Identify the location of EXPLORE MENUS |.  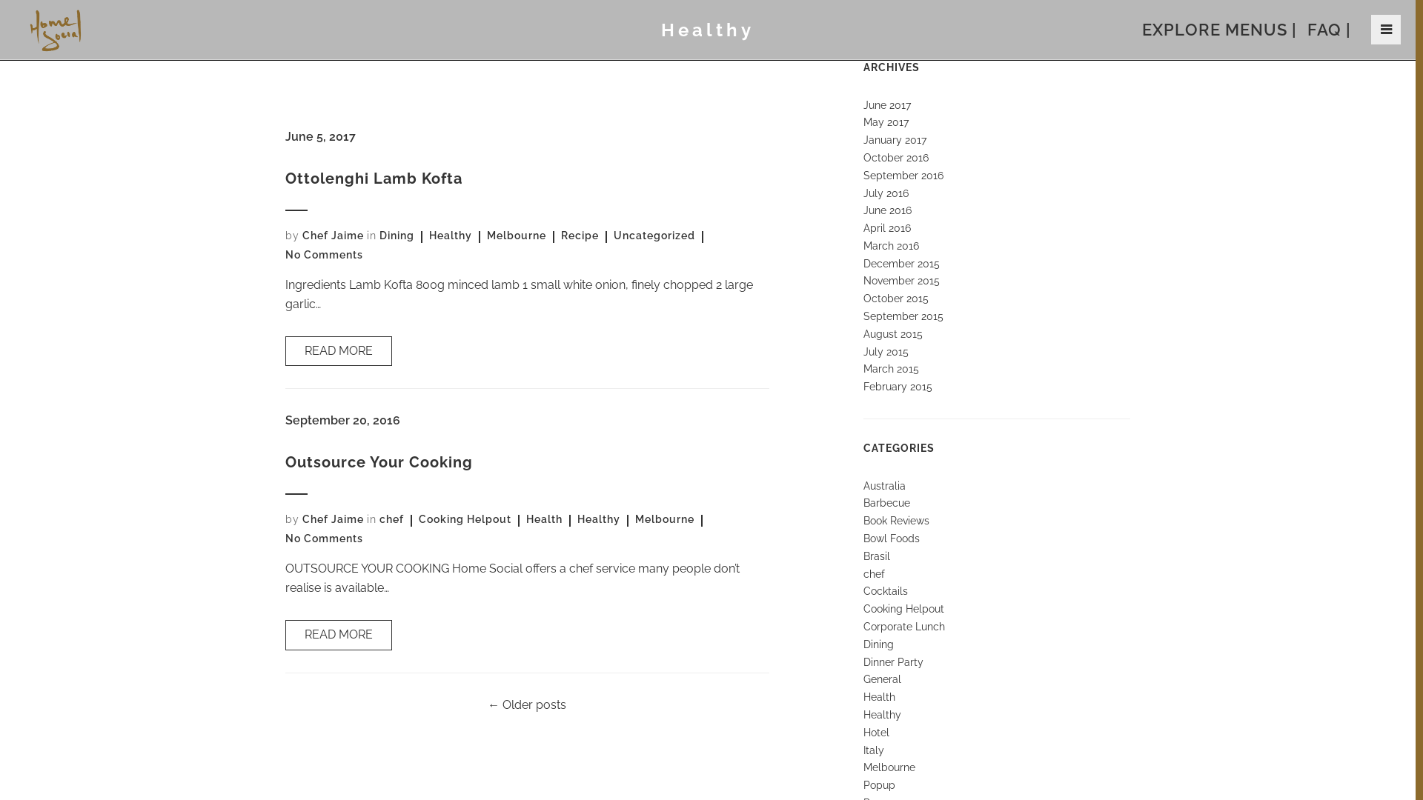
(1220, 30).